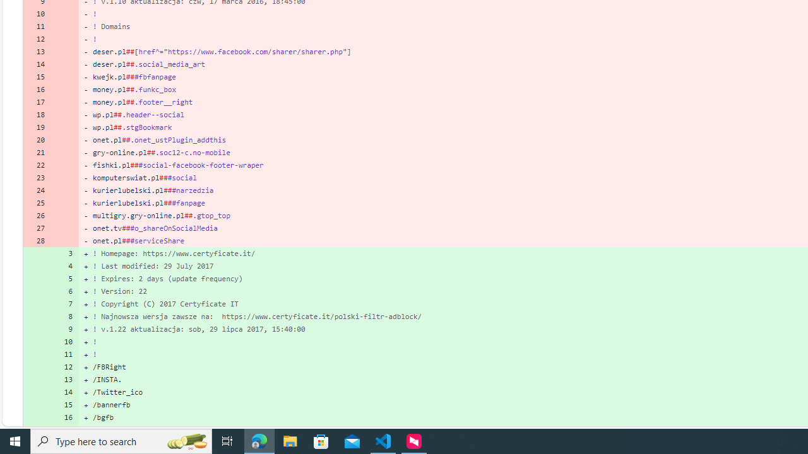  What do you see at coordinates (37, 190) in the screenshot?
I see `24` at bounding box center [37, 190].